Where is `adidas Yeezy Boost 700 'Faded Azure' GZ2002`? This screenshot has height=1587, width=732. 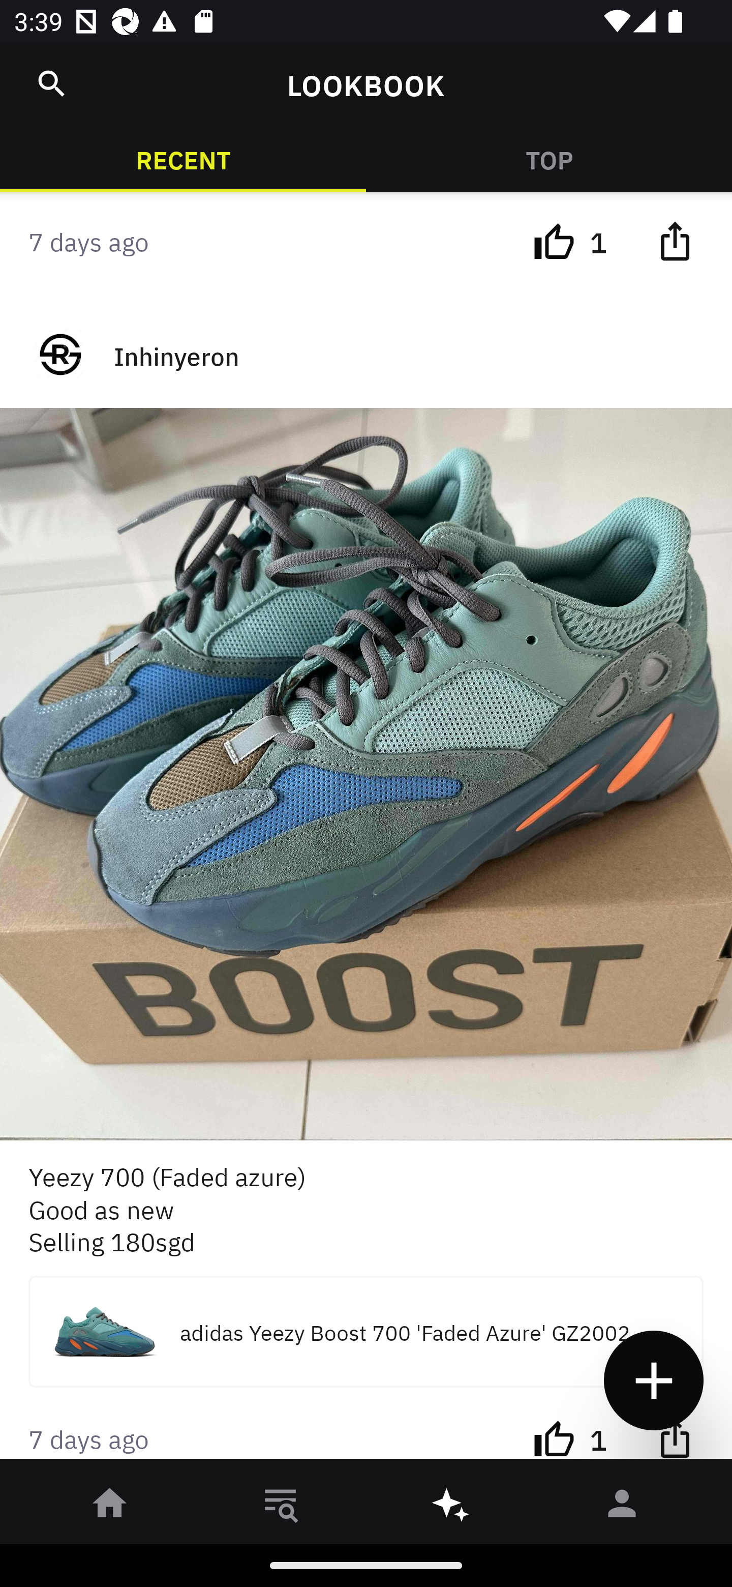
adidas Yeezy Boost 700 'Faded Azure' GZ2002 is located at coordinates (366, 1331).